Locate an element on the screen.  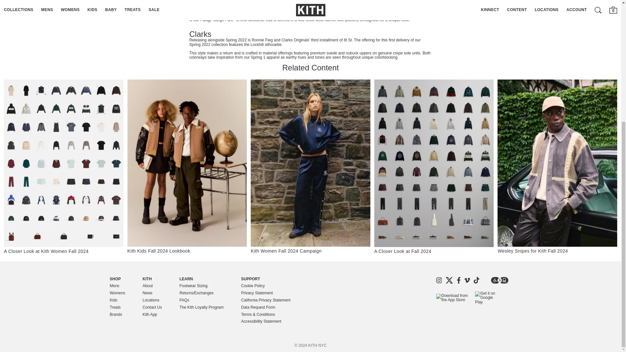
Vimeo is located at coordinates (467, 280).